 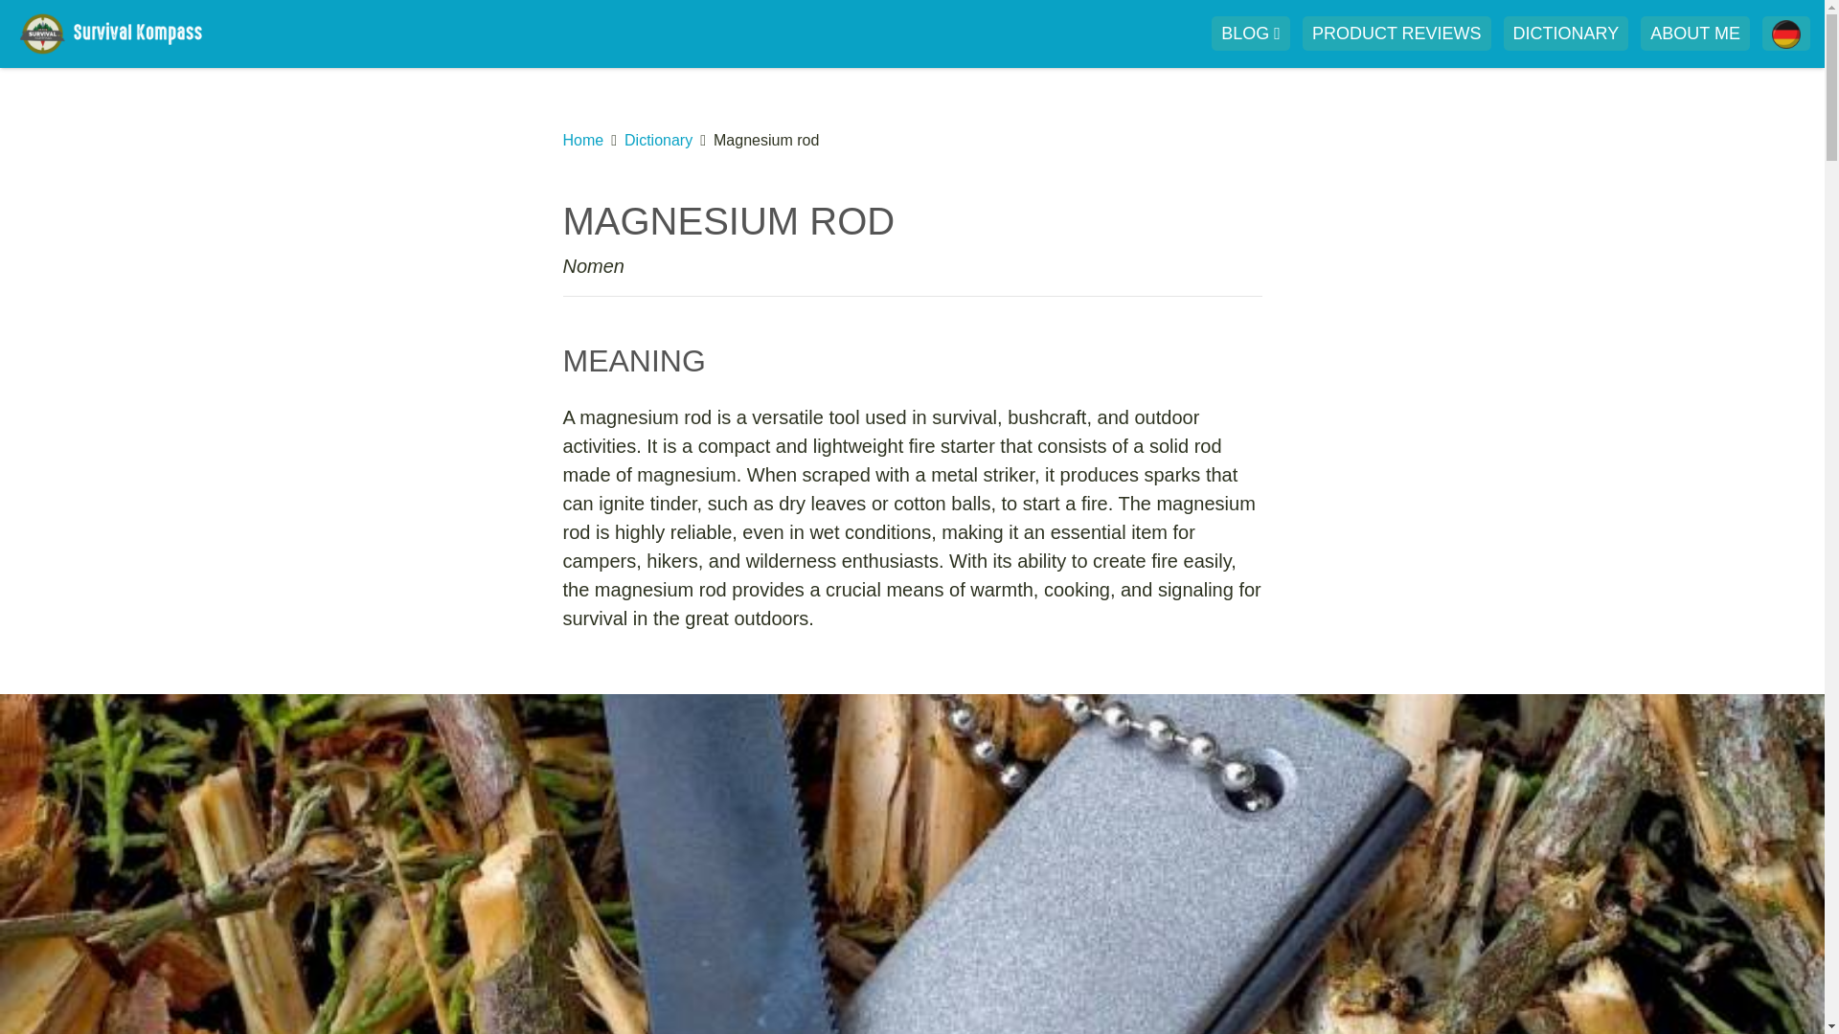 What do you see at coordinates (583, 140) in the screenshot?
I see `Home` at bounding box center [583, 140].